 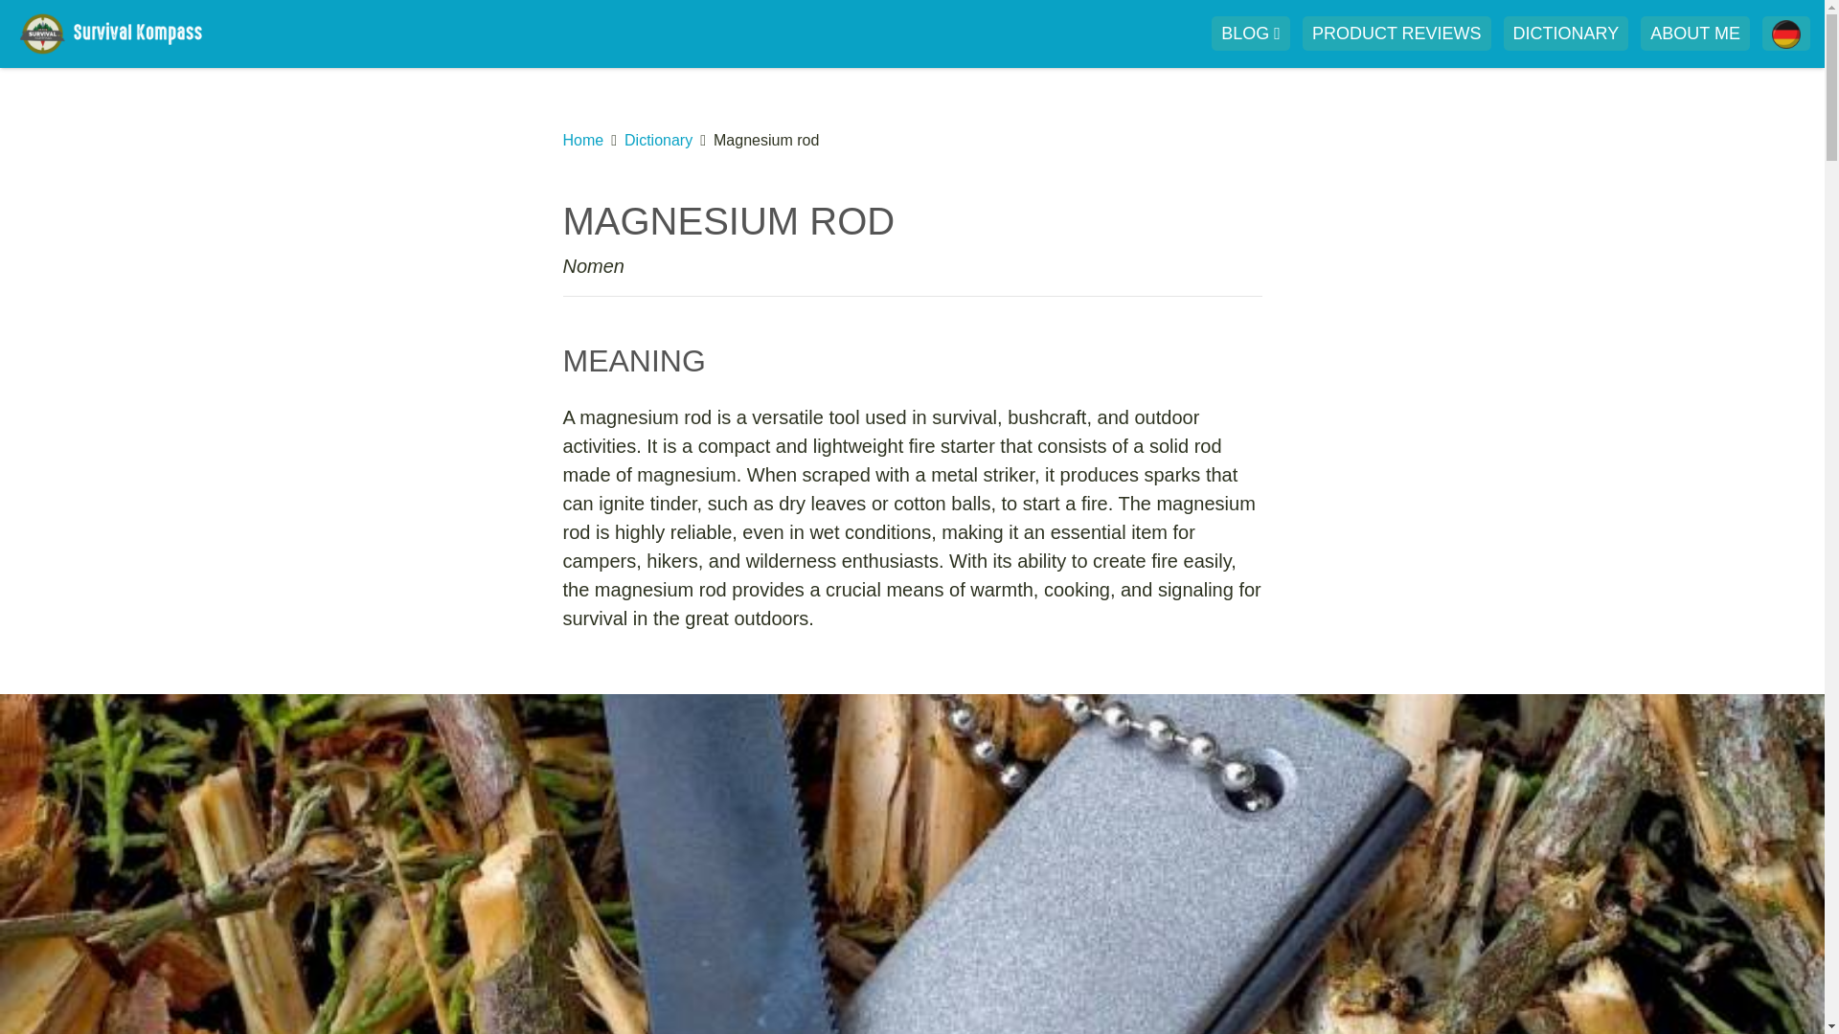 What do you see at coordinates (583, 140) in the screenshot?
I see `Home` at bounding box center [583, 140].